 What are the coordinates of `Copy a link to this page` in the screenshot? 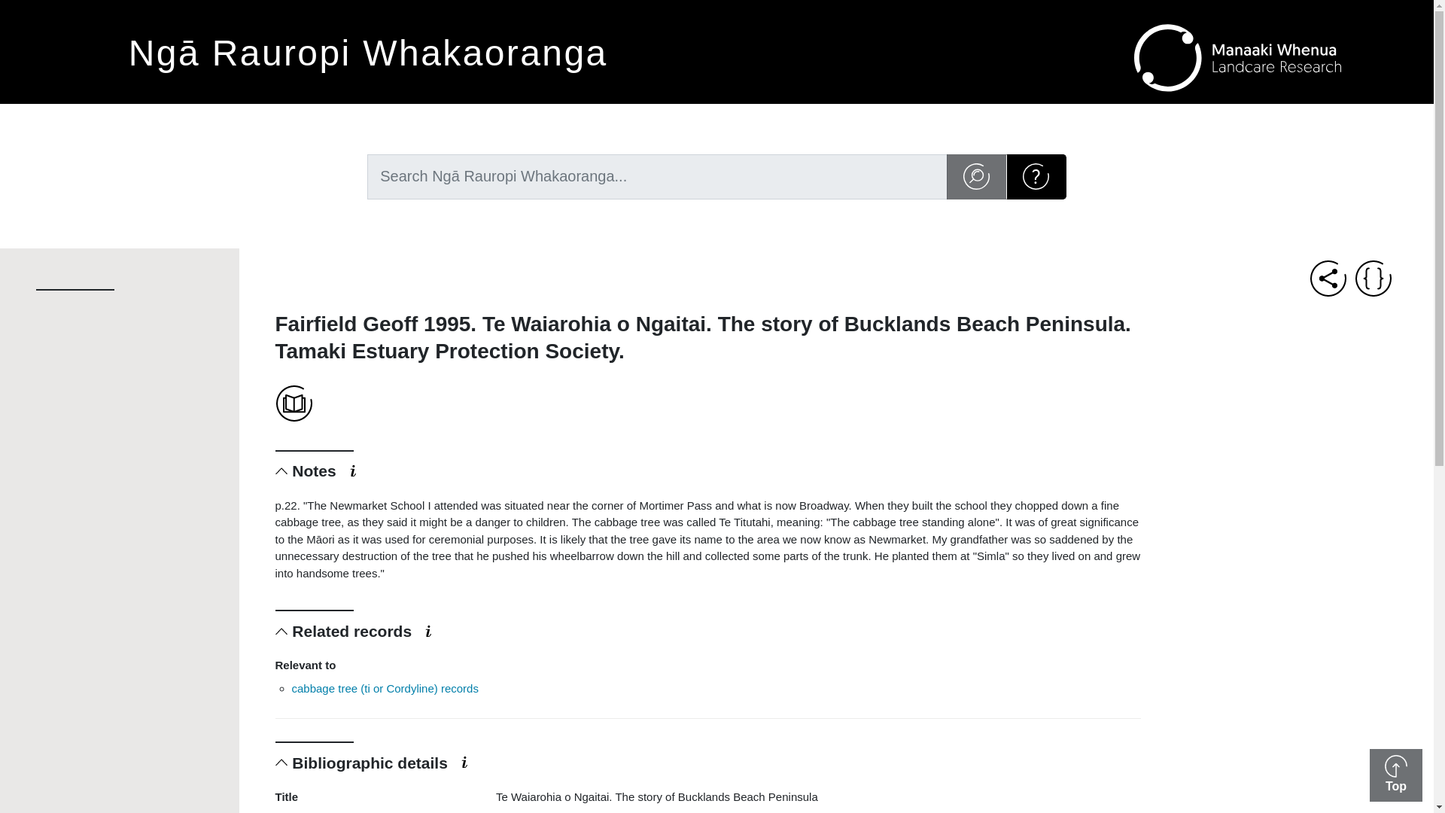 It's located at (1328, 279).